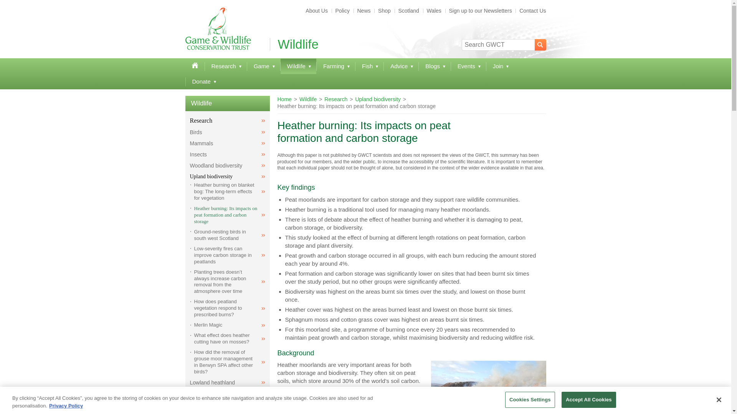 The image size is (737, 414). Describe the element at coordinates (364, 11) in the screenshot. I see `News` at that location.